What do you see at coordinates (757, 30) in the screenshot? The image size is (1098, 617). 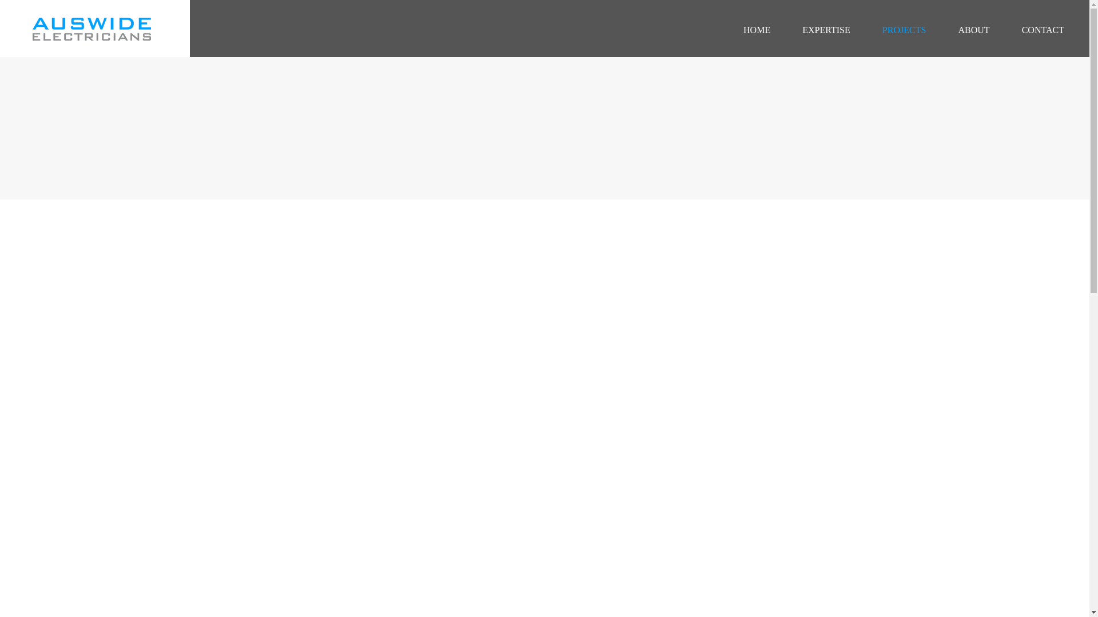 I see `HOME` at bounding box center [757, 30].